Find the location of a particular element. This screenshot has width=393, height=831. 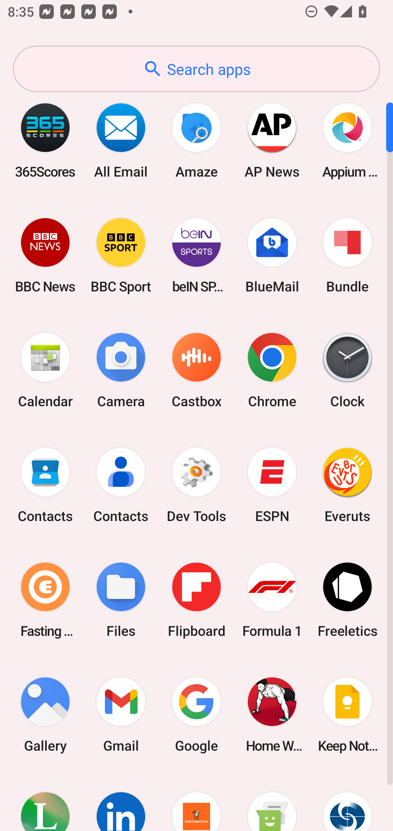

BlueMail is located at coordinates (272, 255).